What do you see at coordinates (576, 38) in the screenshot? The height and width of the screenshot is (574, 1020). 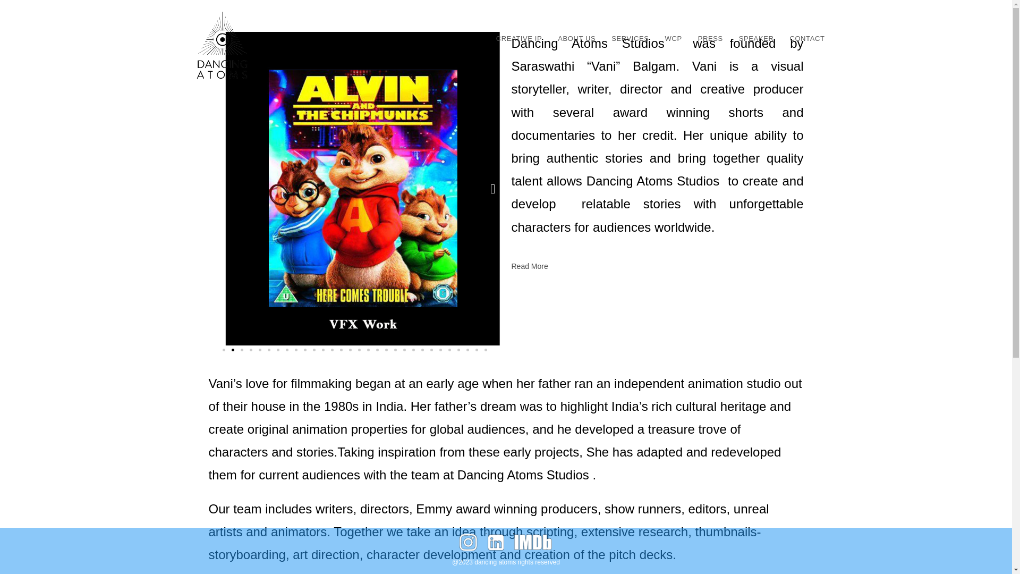 I see `ABOUT US` at bounding box center [576, 38].